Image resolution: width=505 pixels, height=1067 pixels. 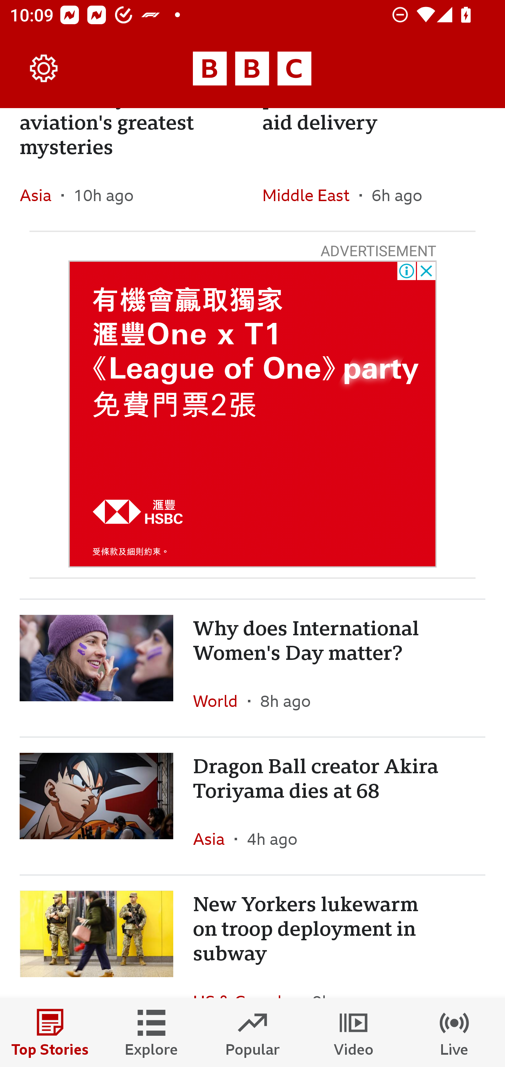 What do you see at coordinates (44, 69) in the screenshot?
I see `Settings` at bounding box center [44, 69].